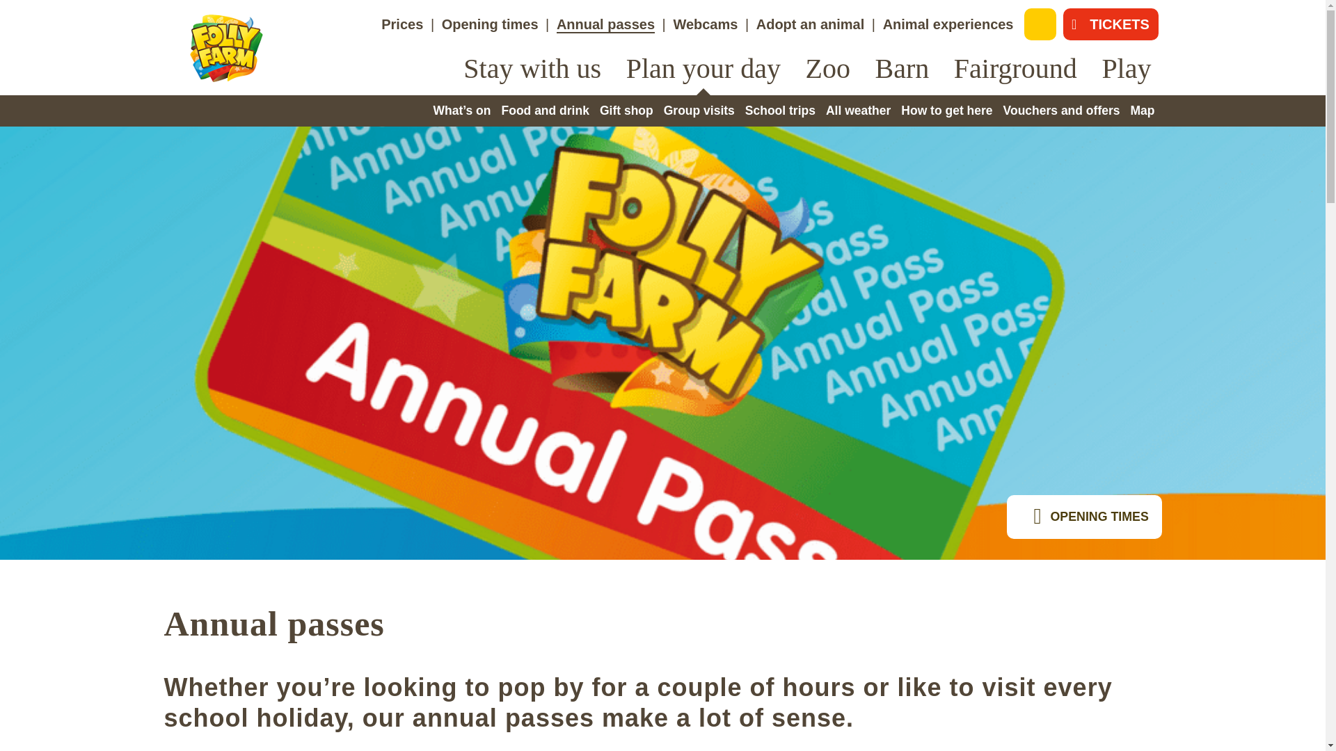 The height and width of the screenshot is (751, 1336). What do you see at coordinates (780, 110) in the screenshot?
I see `School trips` at bounding box center [780, 110].